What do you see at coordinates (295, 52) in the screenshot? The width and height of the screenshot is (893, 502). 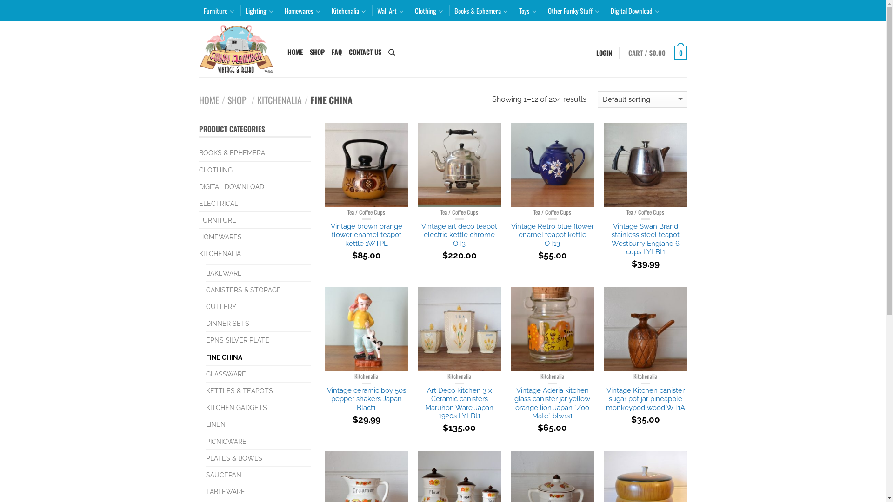 I see `HOME` at bounding box center [295, 52].